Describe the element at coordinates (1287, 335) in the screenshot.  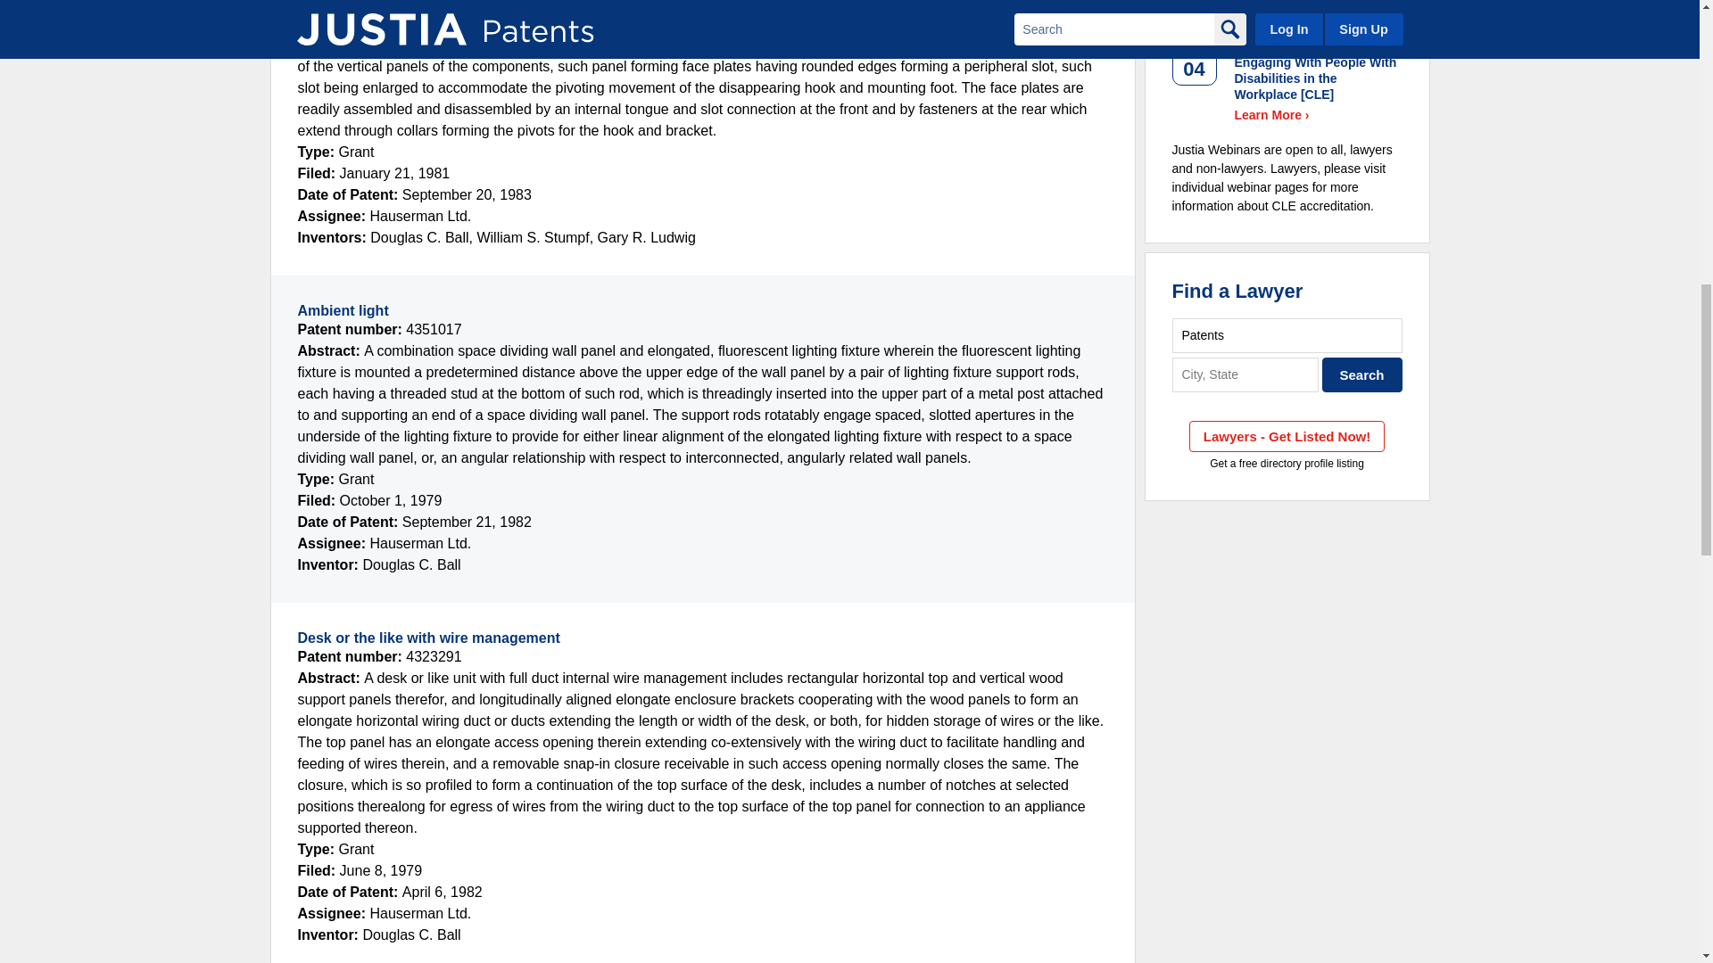
I see `Legal Issue or Lawyer Name` at that location.